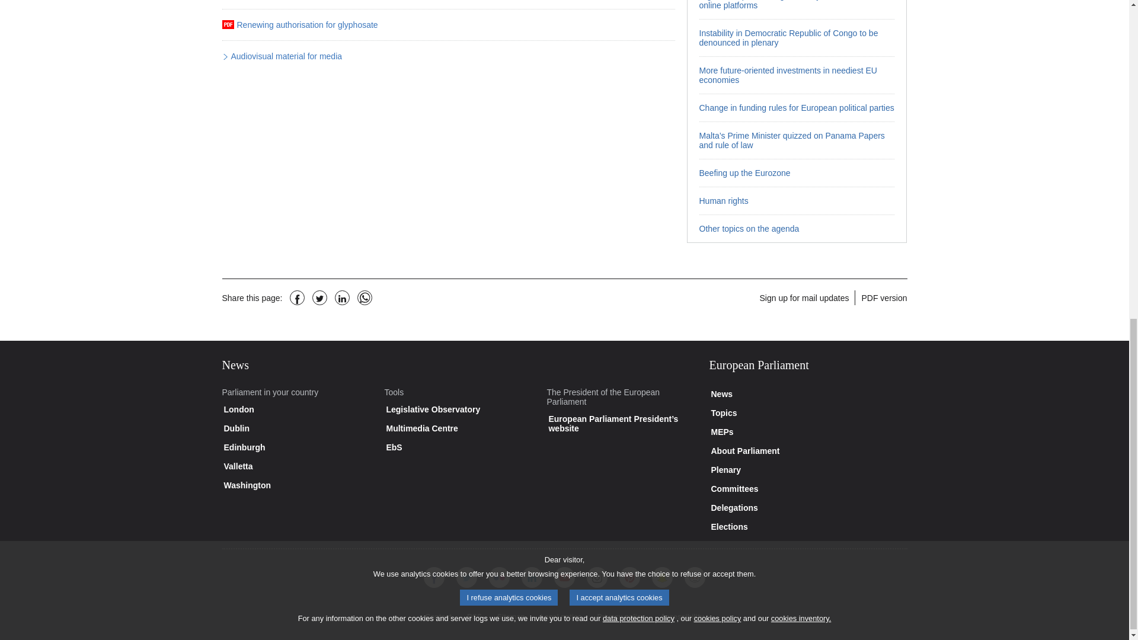 The image size is (1138, 640). Describe the element at coordinates (797, 38) in the screenshot. I see `Go to the page` at that location.